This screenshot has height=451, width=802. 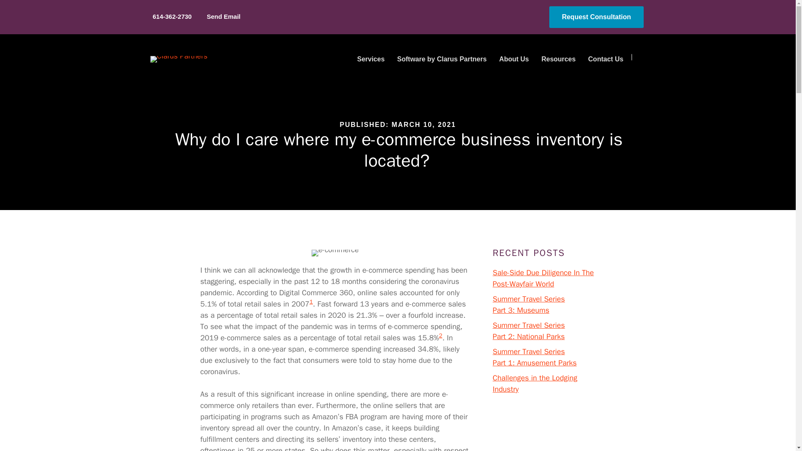 I want to click on logo, so click(x=179, y=59).